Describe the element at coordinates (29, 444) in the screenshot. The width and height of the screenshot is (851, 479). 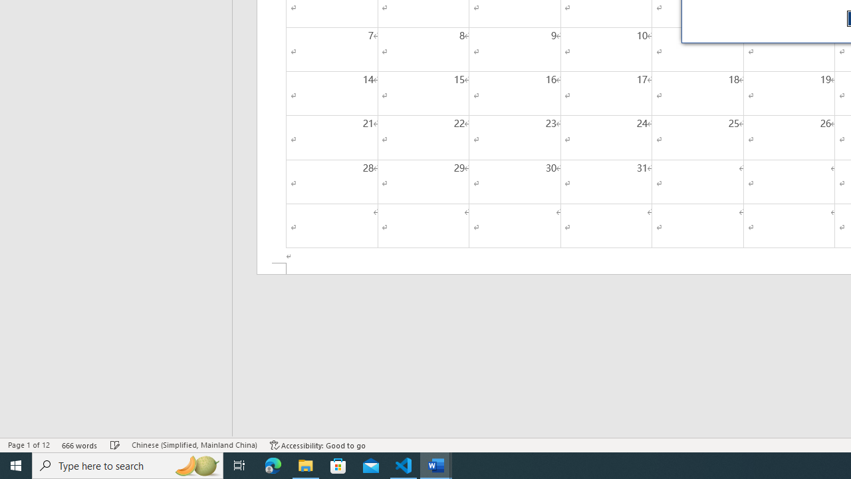
I see `Page Number Page 1 of 12` at that location.